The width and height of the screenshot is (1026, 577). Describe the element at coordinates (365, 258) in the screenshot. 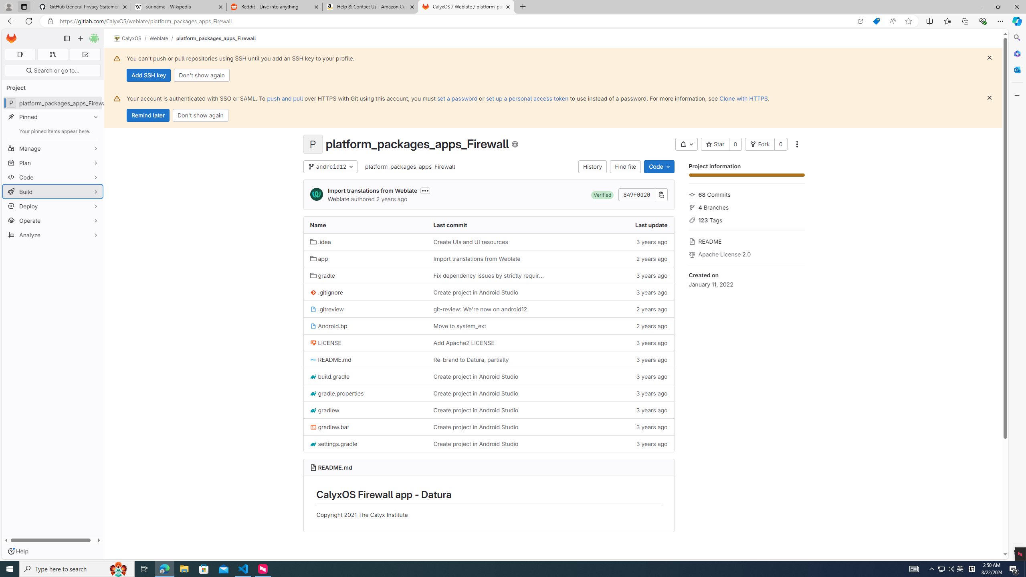

I see `app` at that location.